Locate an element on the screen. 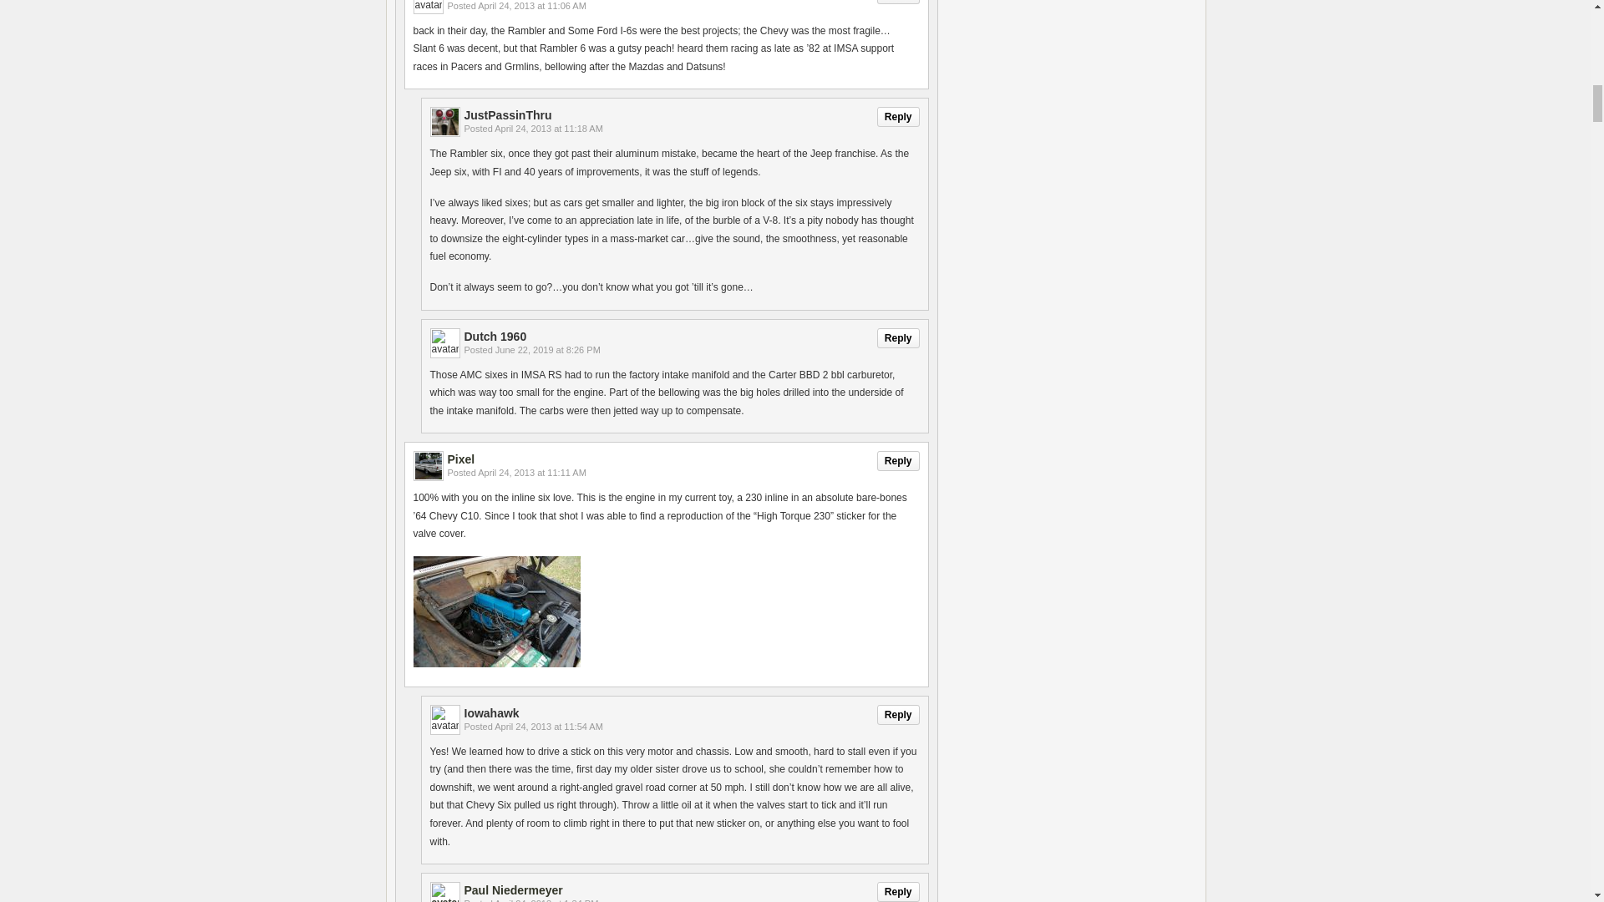 This screenshot has width=1604, height=902. 2013-04-24T11:54:22-07:00 is located at coordinates (548, 727).